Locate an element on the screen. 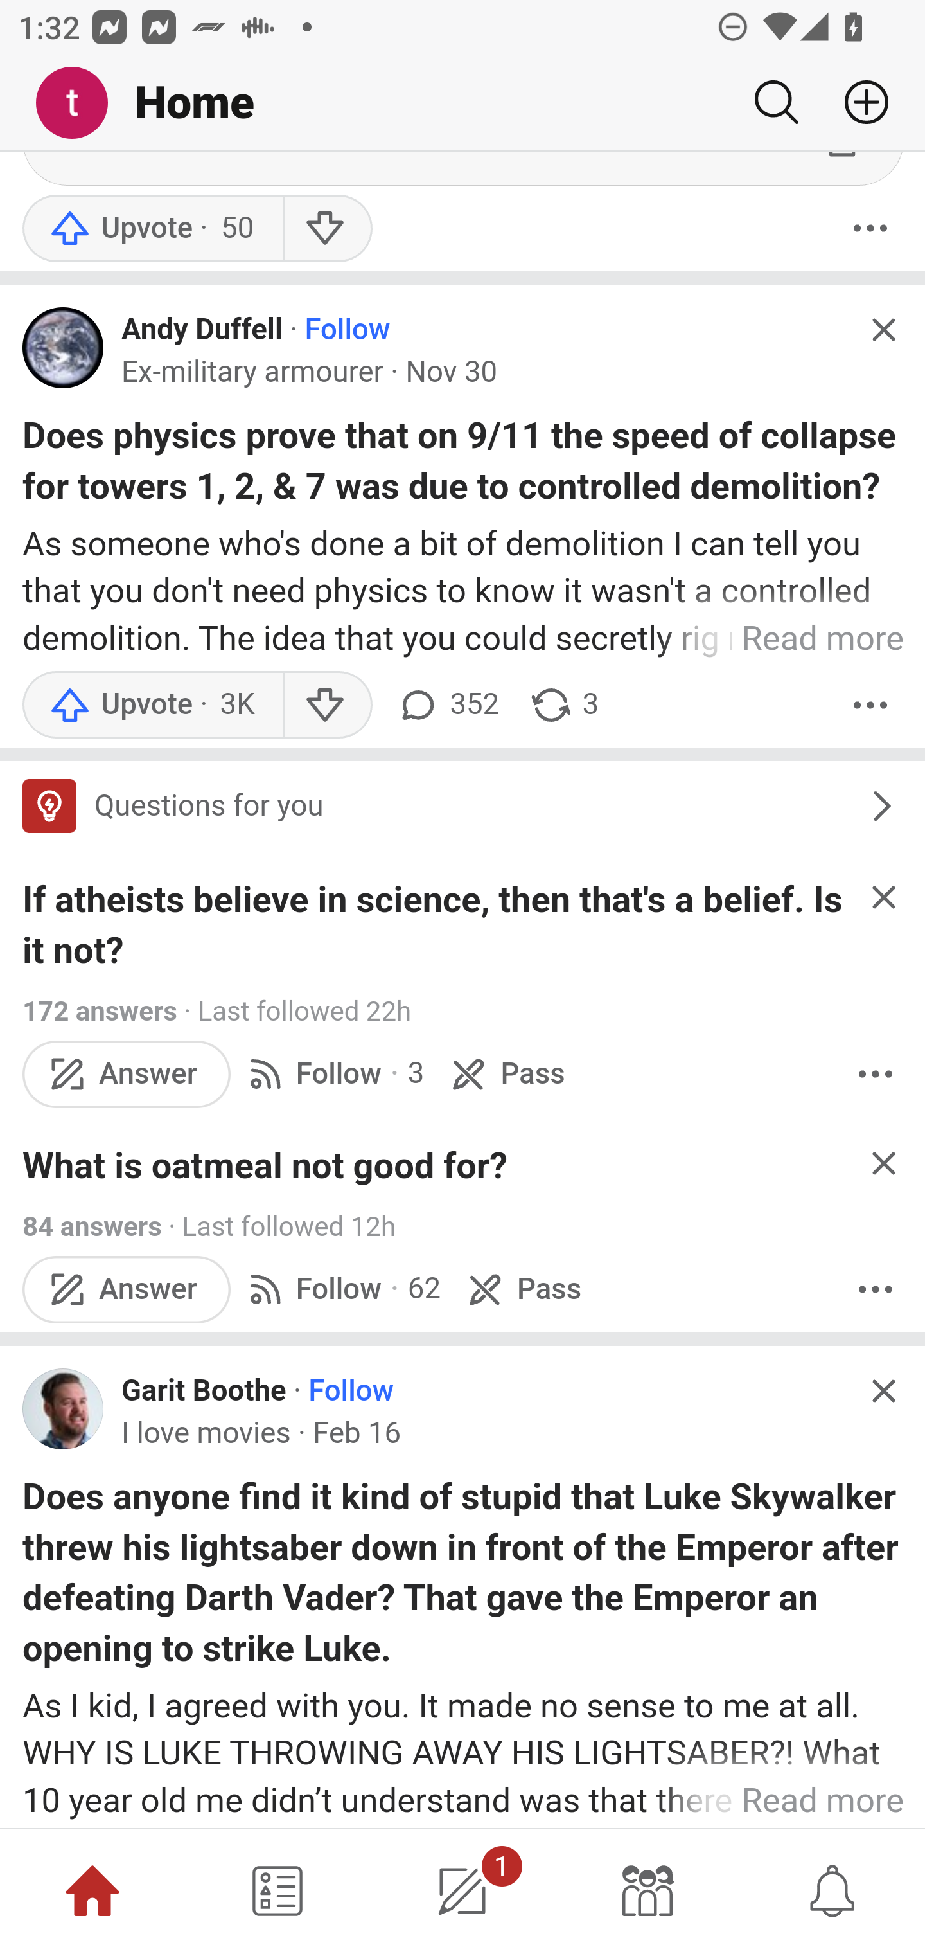 The height and width of the screenshot is (1954, 925). 352 comments is located at coordinates (447, 706).